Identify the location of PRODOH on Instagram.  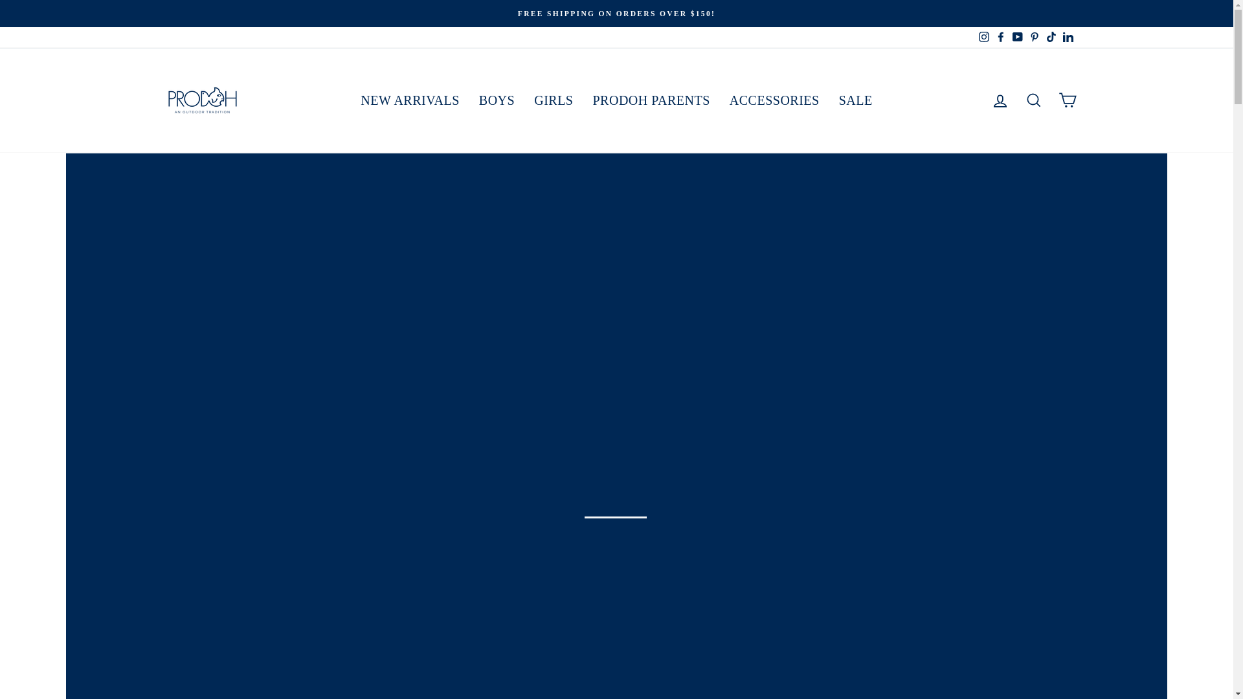
(983, 38).